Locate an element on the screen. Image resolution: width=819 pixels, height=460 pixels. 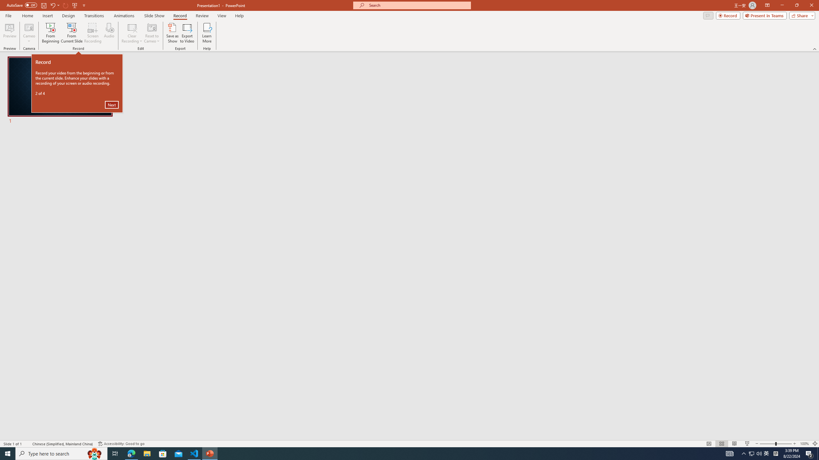
Search highlights icon opens search home window is located at coordinates (95, 454).